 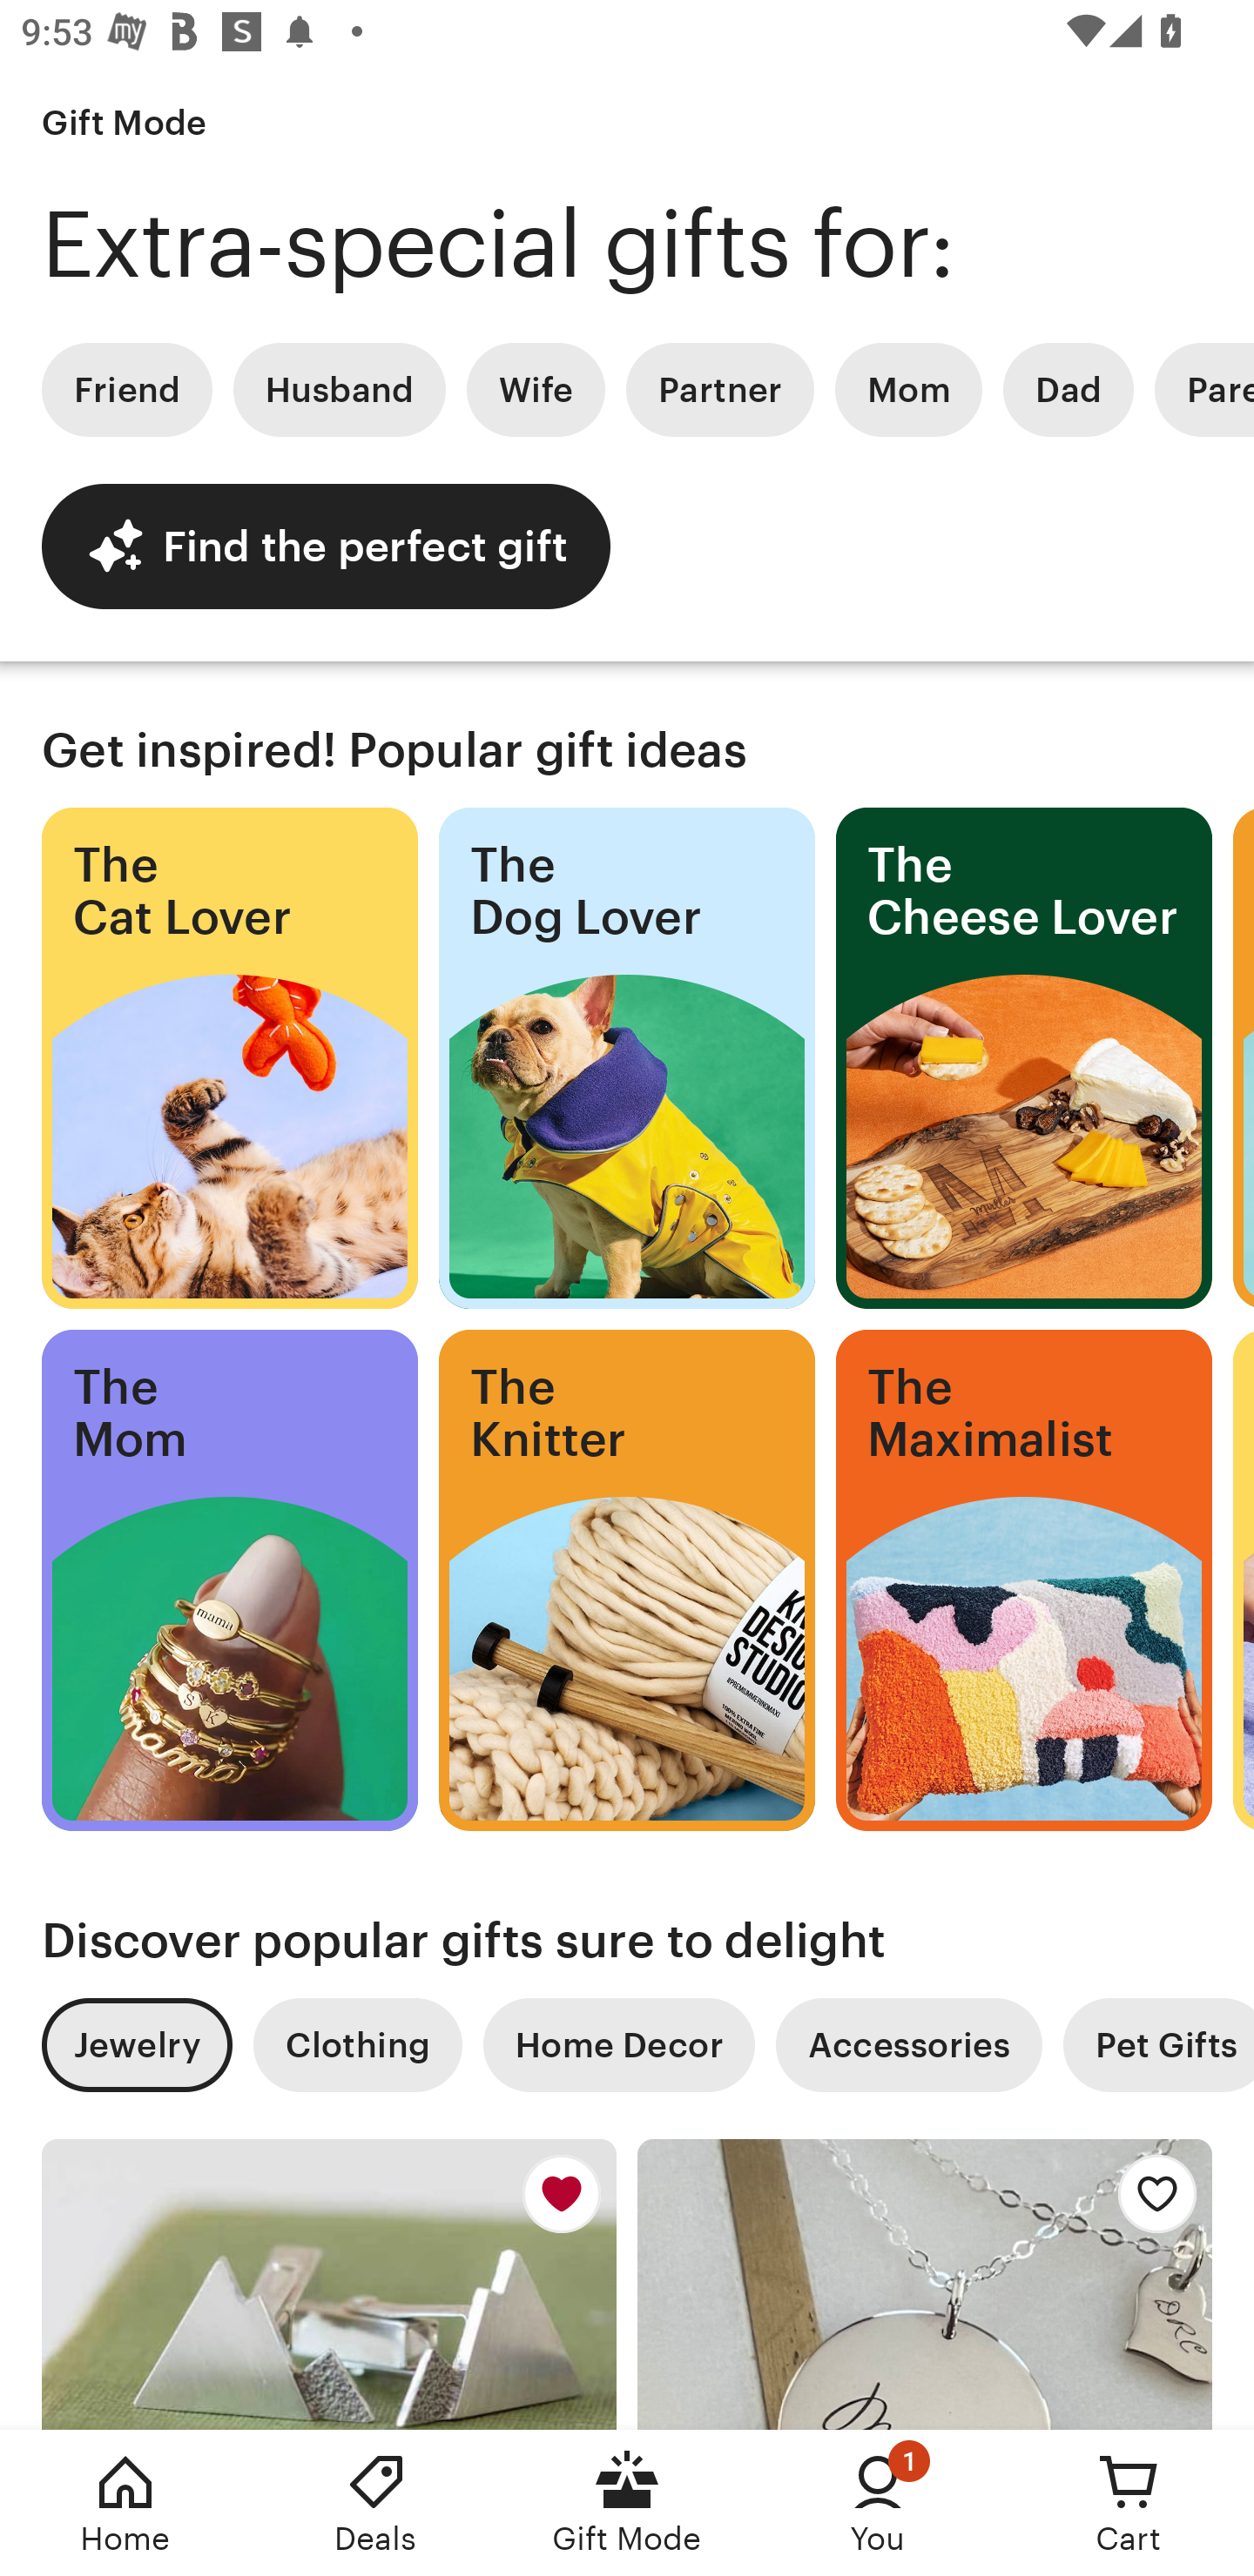 I want to click on Friend, so click(x=126, y=390).